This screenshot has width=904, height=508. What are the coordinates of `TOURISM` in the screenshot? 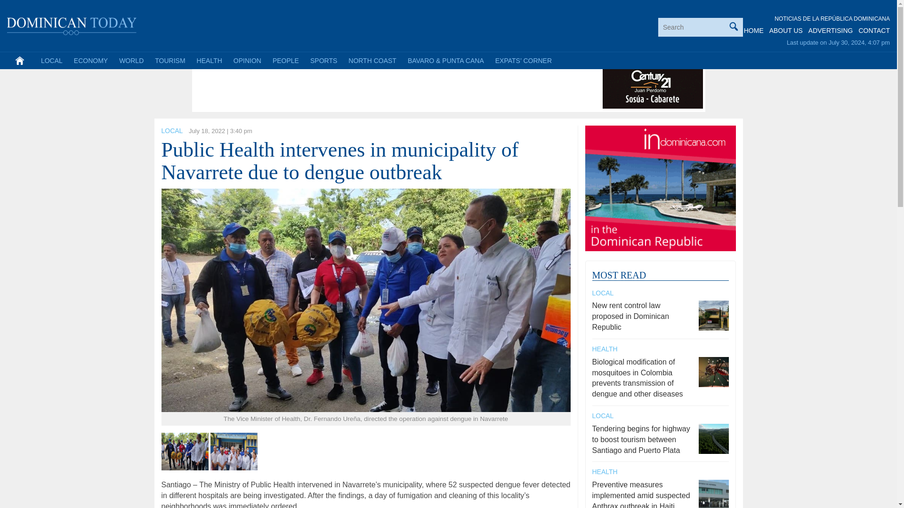 It's located at (169, 60).